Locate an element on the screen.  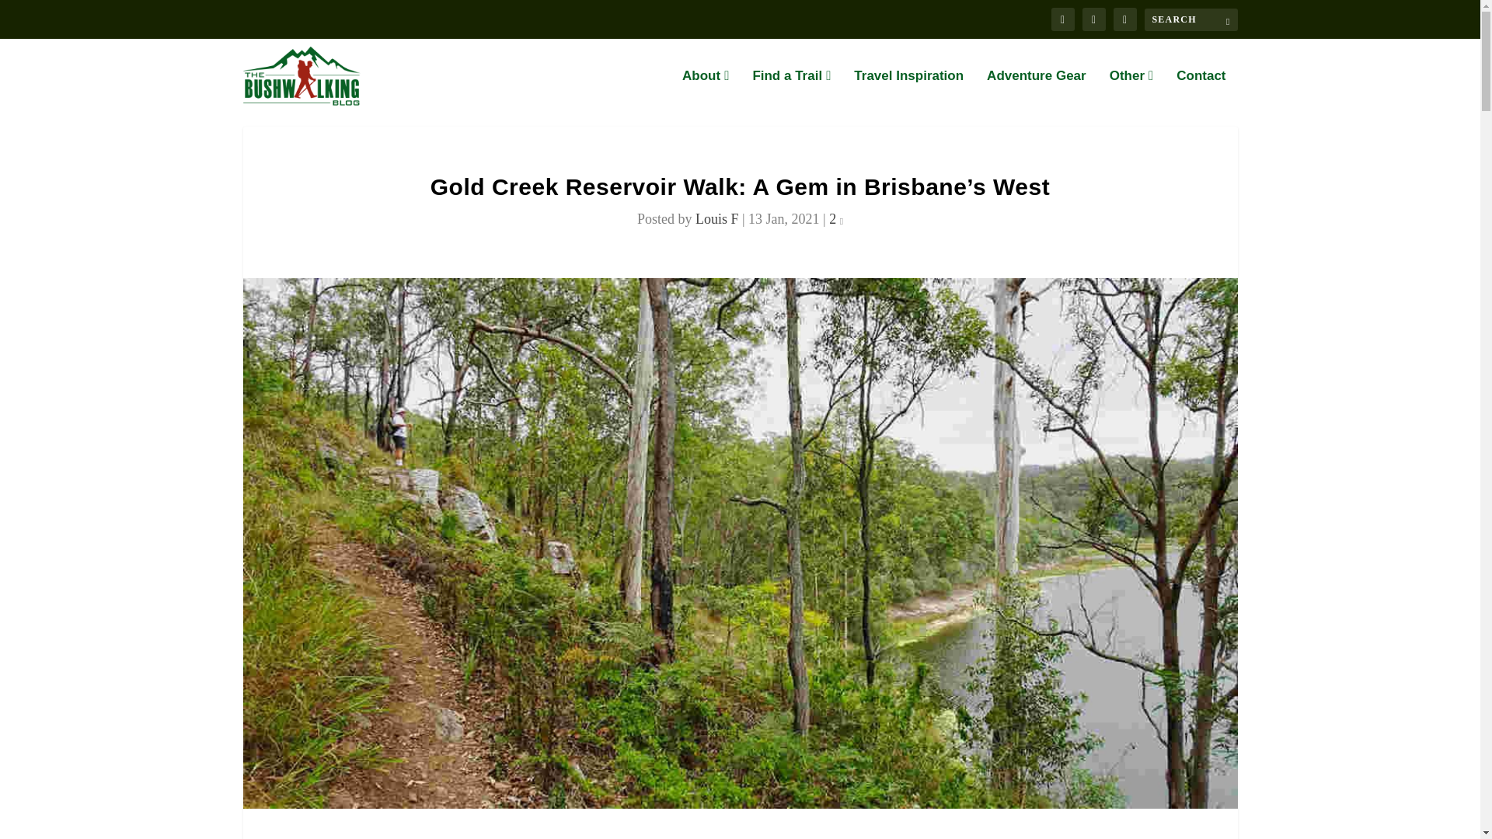
Contact is located at coordinates (1201, 90).